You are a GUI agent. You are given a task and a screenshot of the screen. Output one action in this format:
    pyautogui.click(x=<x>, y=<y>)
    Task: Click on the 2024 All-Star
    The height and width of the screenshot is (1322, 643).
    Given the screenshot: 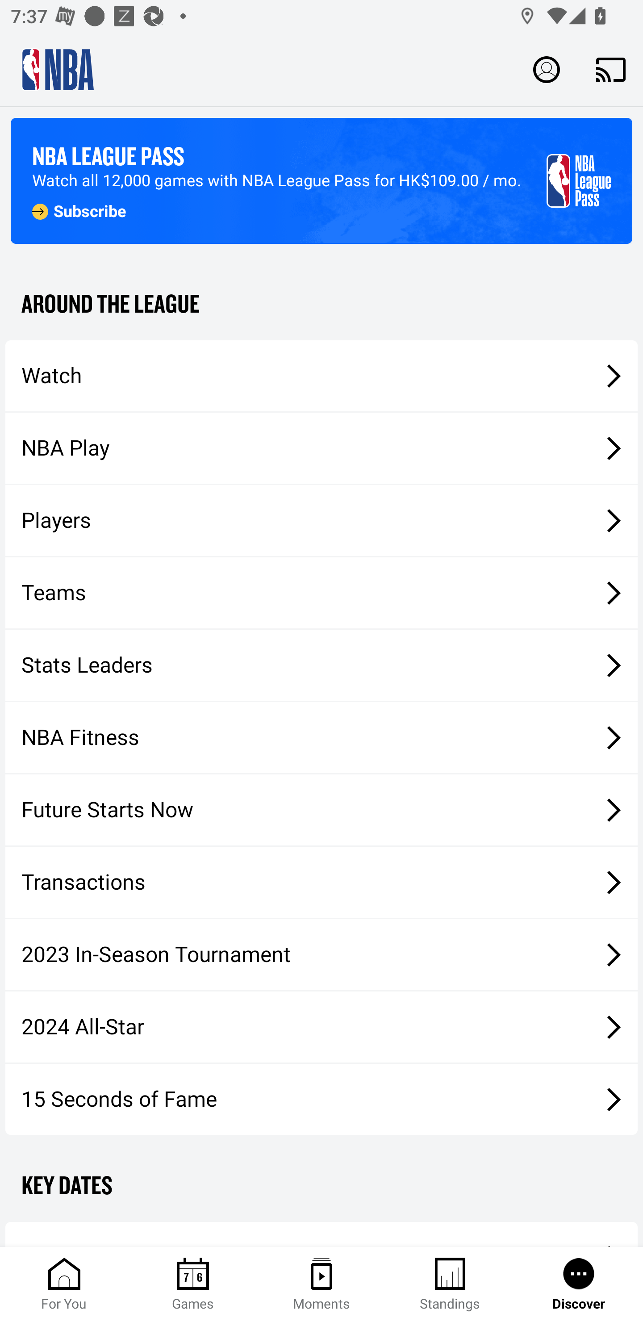 What is the action you would take?
    pyautogui.click(x=321, y=1027)
    